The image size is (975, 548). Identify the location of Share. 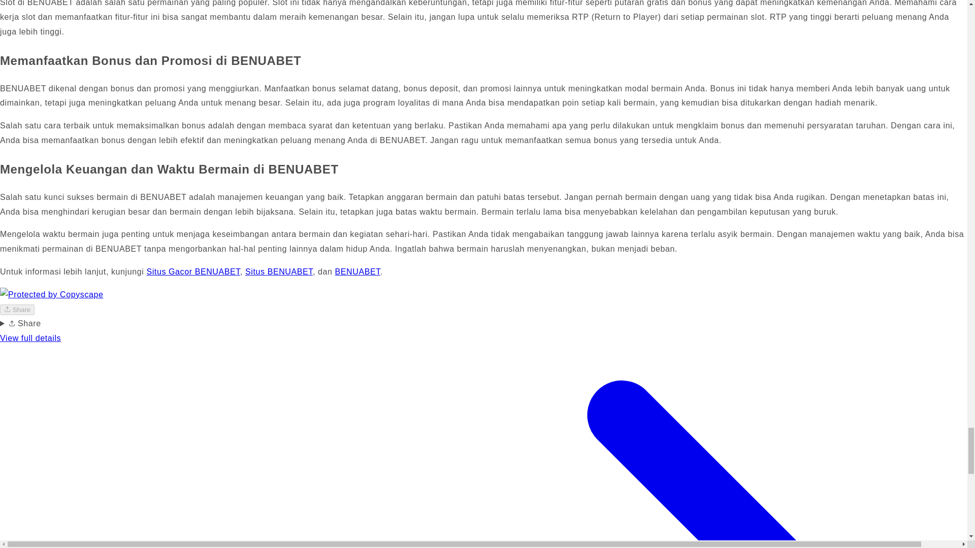
(17, 310).